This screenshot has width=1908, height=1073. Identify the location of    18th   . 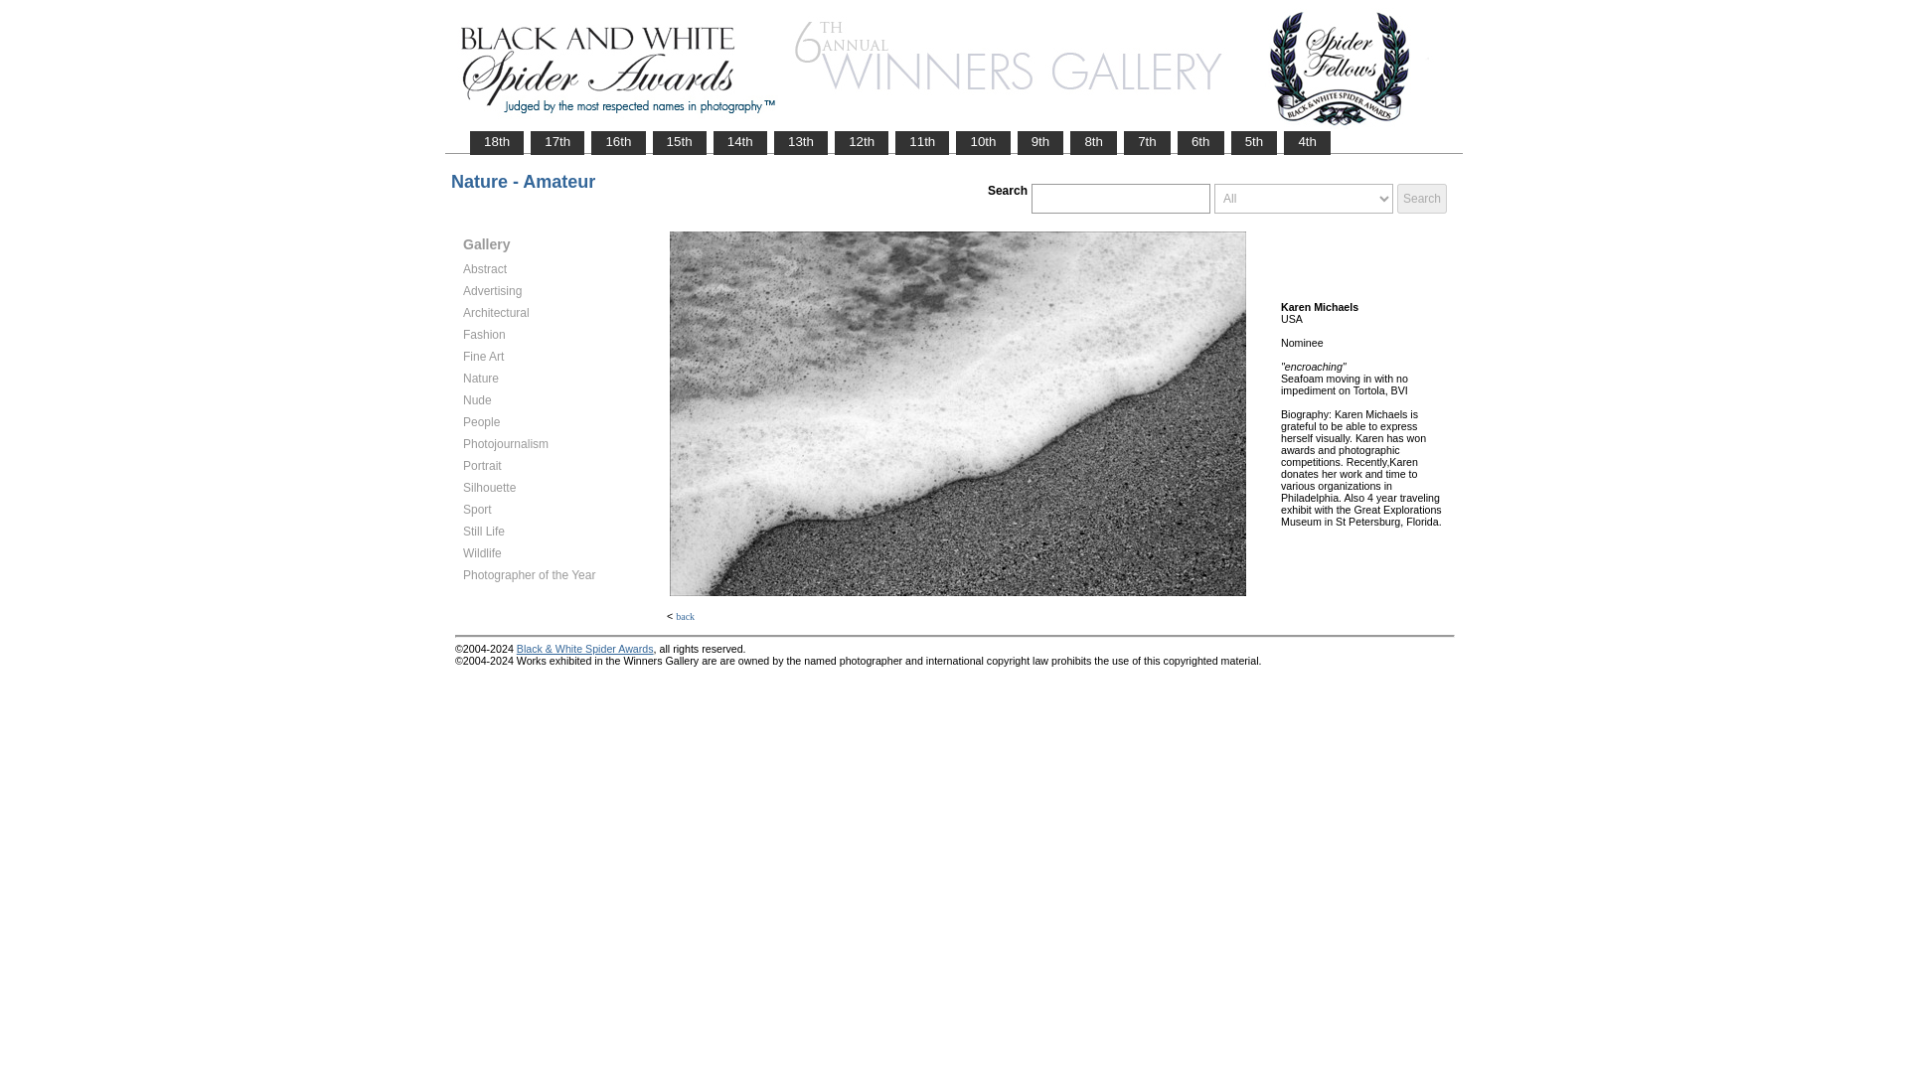
(497, 141).